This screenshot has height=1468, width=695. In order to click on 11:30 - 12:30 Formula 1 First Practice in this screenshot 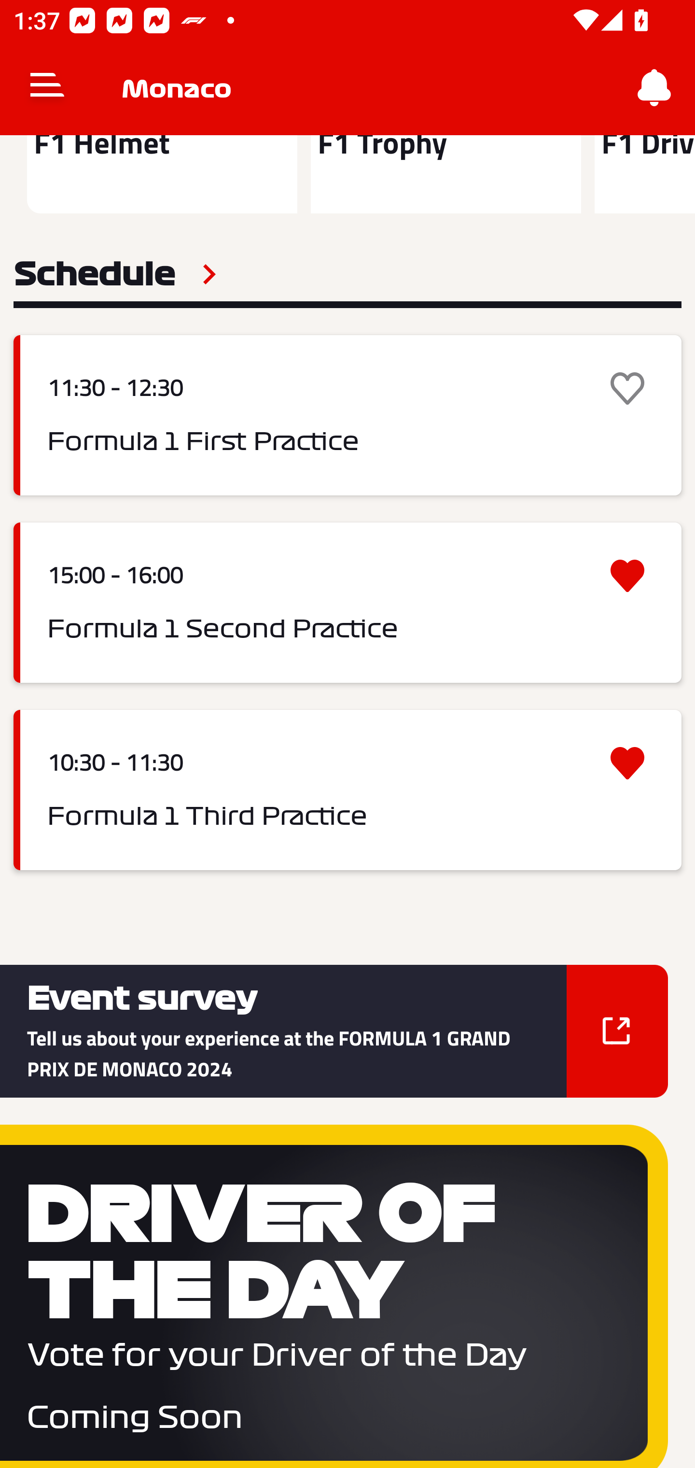, I will do `click(347, 415)`.